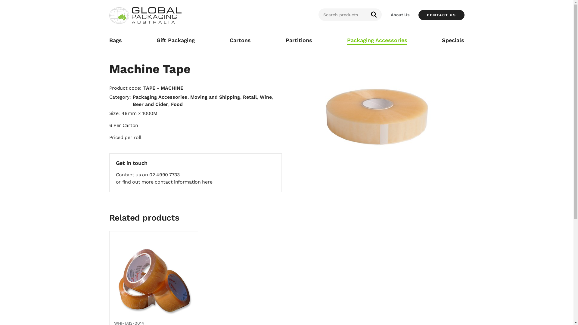 This screenshot has height=325, width=578. What do you see at coordinates (400, 15) in the screenshot?
I see `About Us` at bounding box center [400, 15].